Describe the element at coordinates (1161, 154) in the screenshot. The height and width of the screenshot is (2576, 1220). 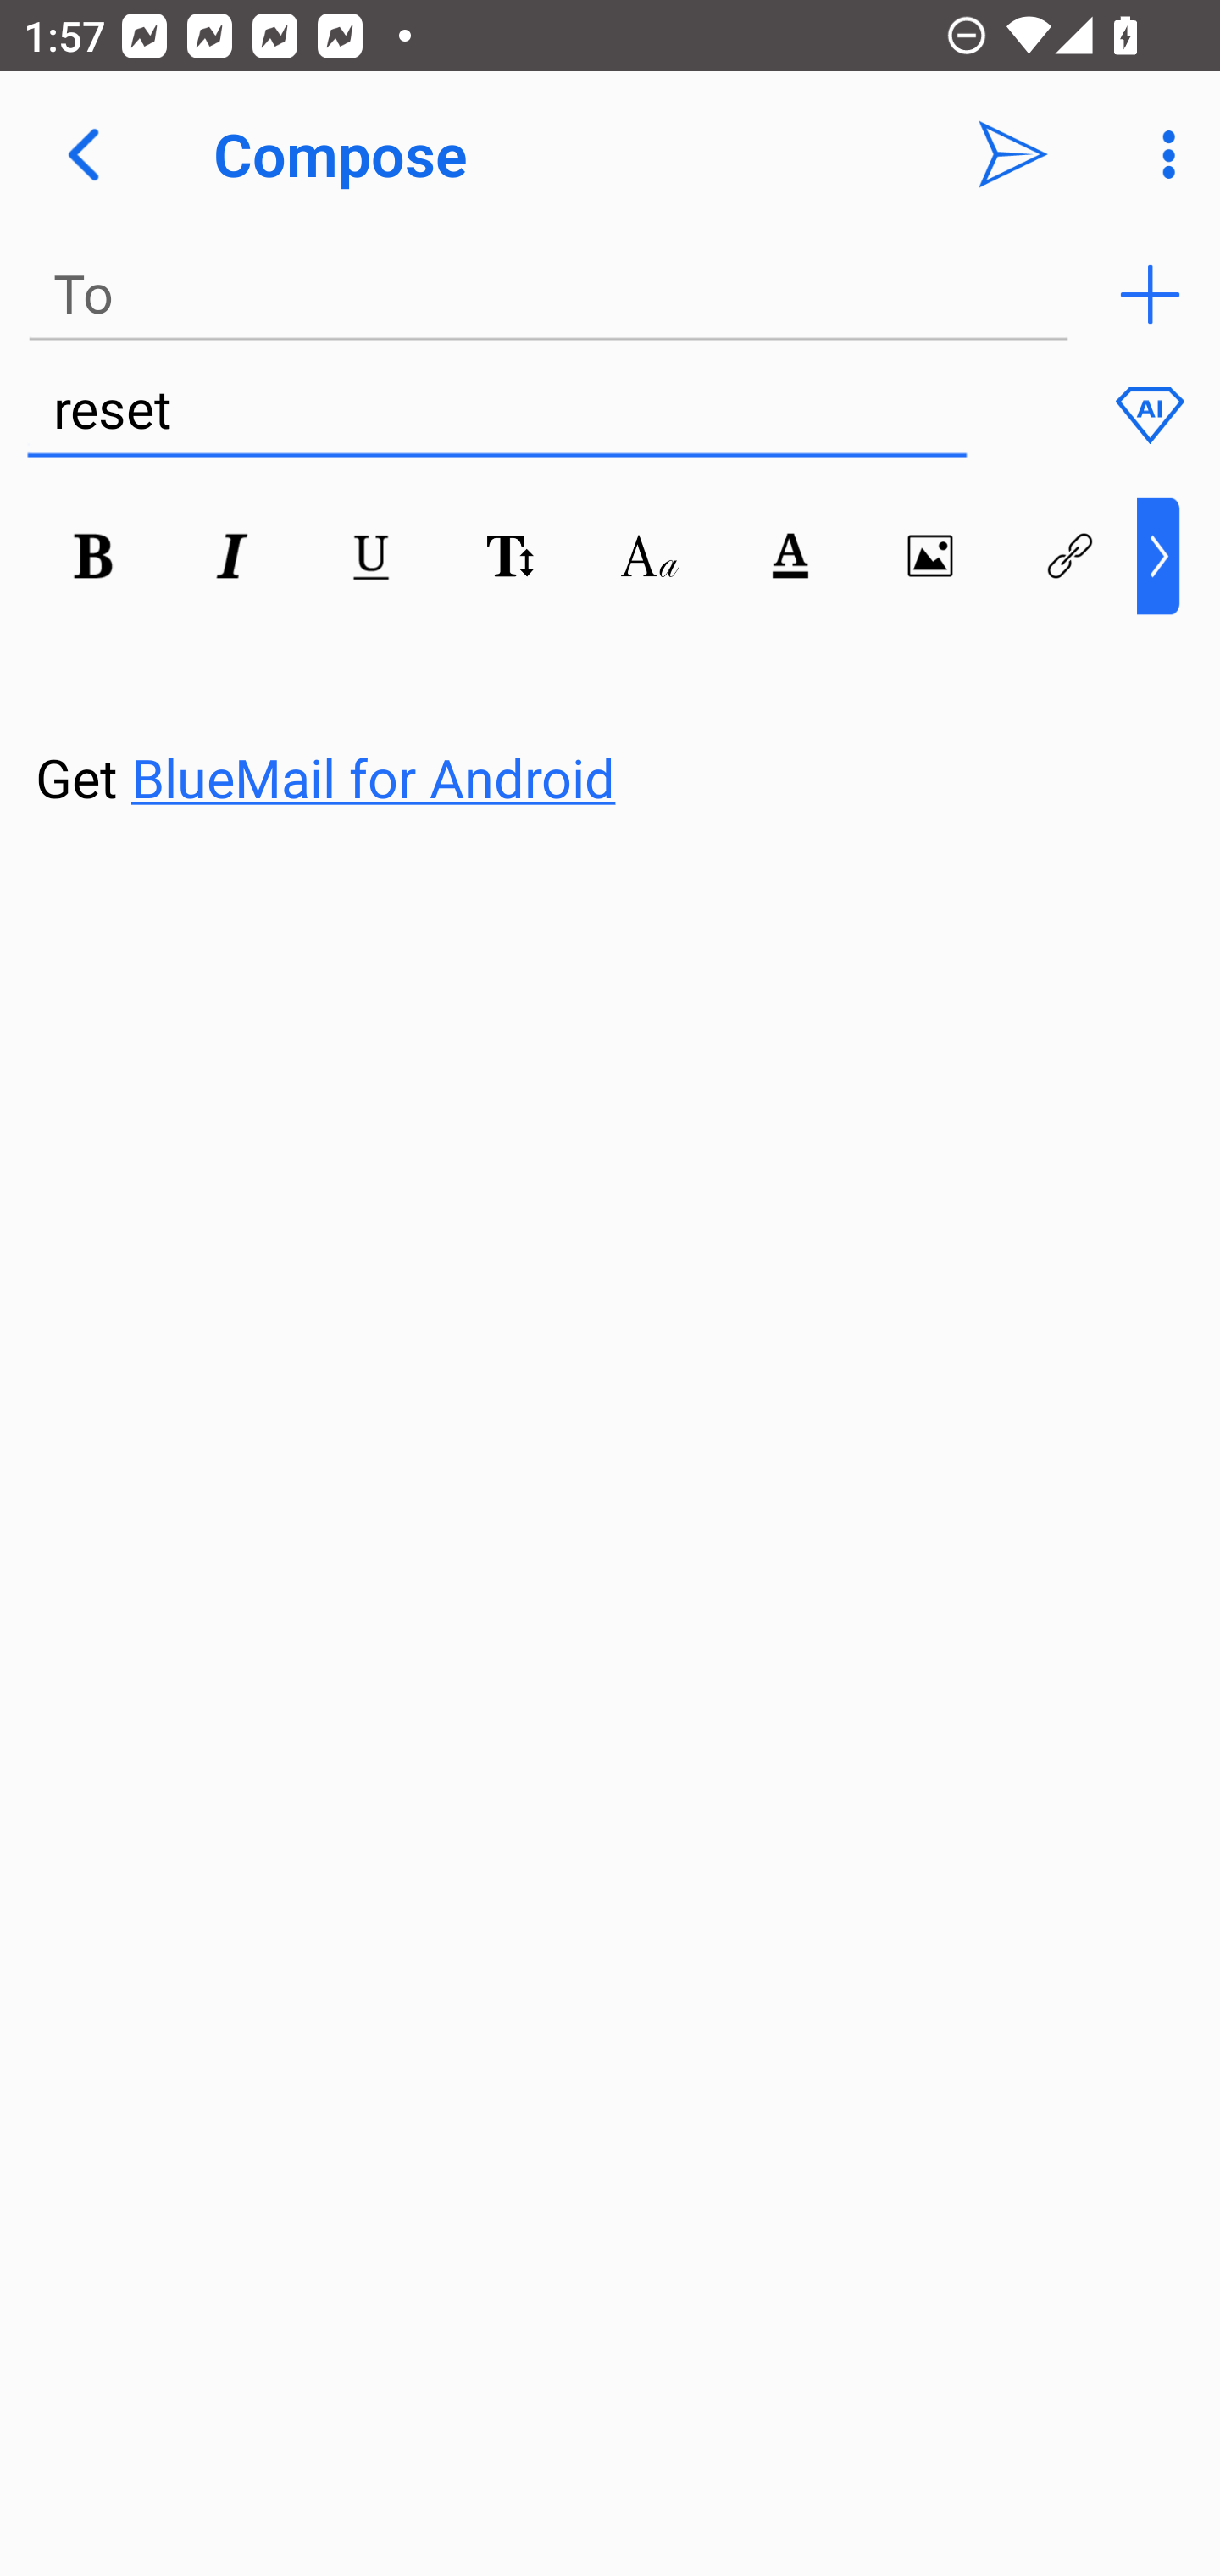
I see `More Options` at that location.